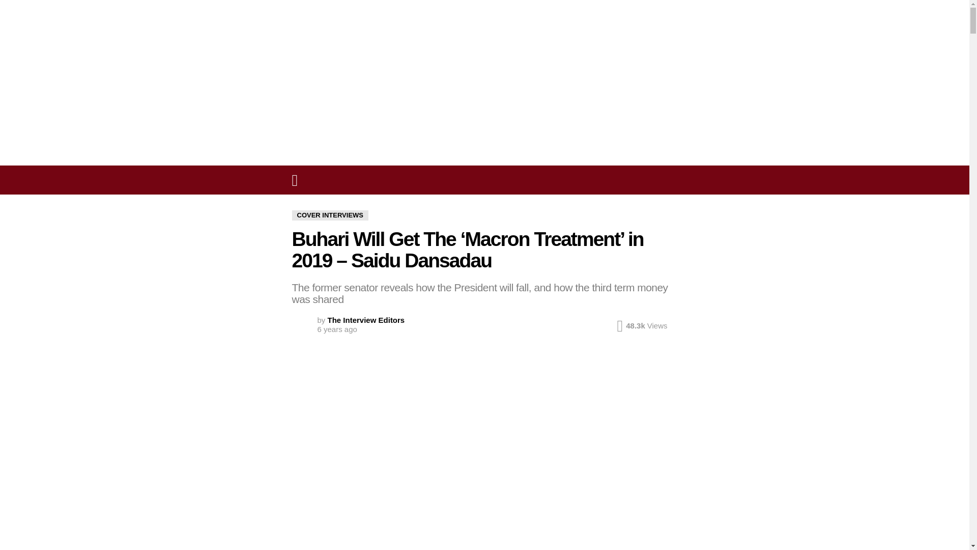  Describe the element at coordinates (366, 320) in the screenshot. I see `Posts by The Interview Editors` at that location.